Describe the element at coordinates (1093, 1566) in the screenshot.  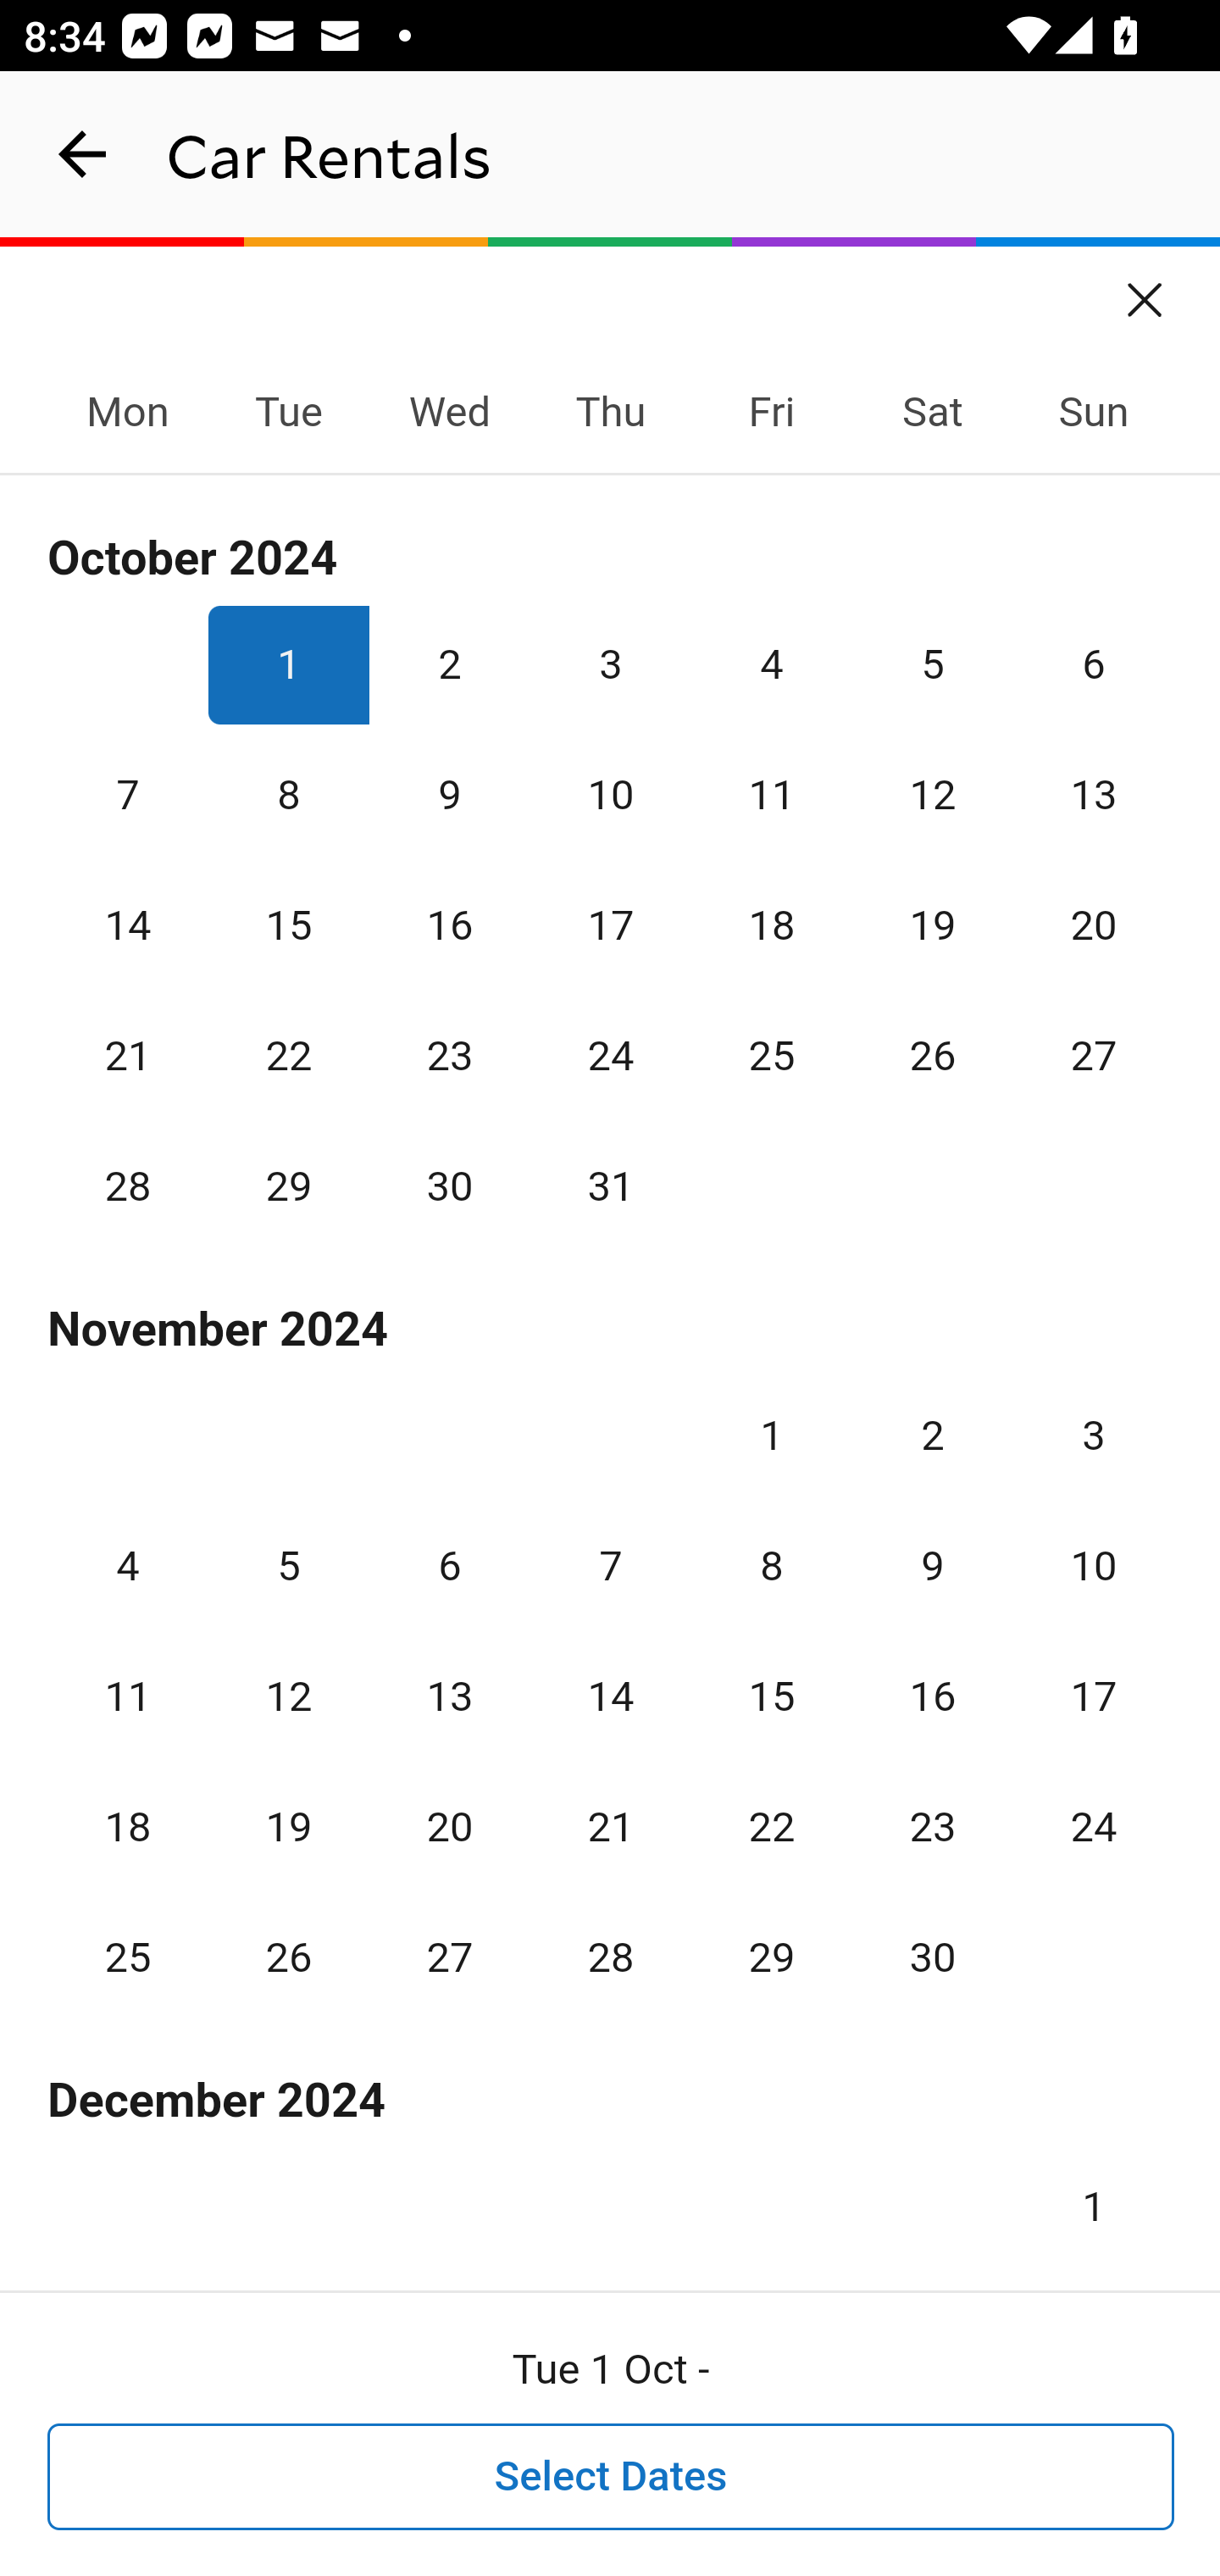
I see `10 November 2024` at that location.